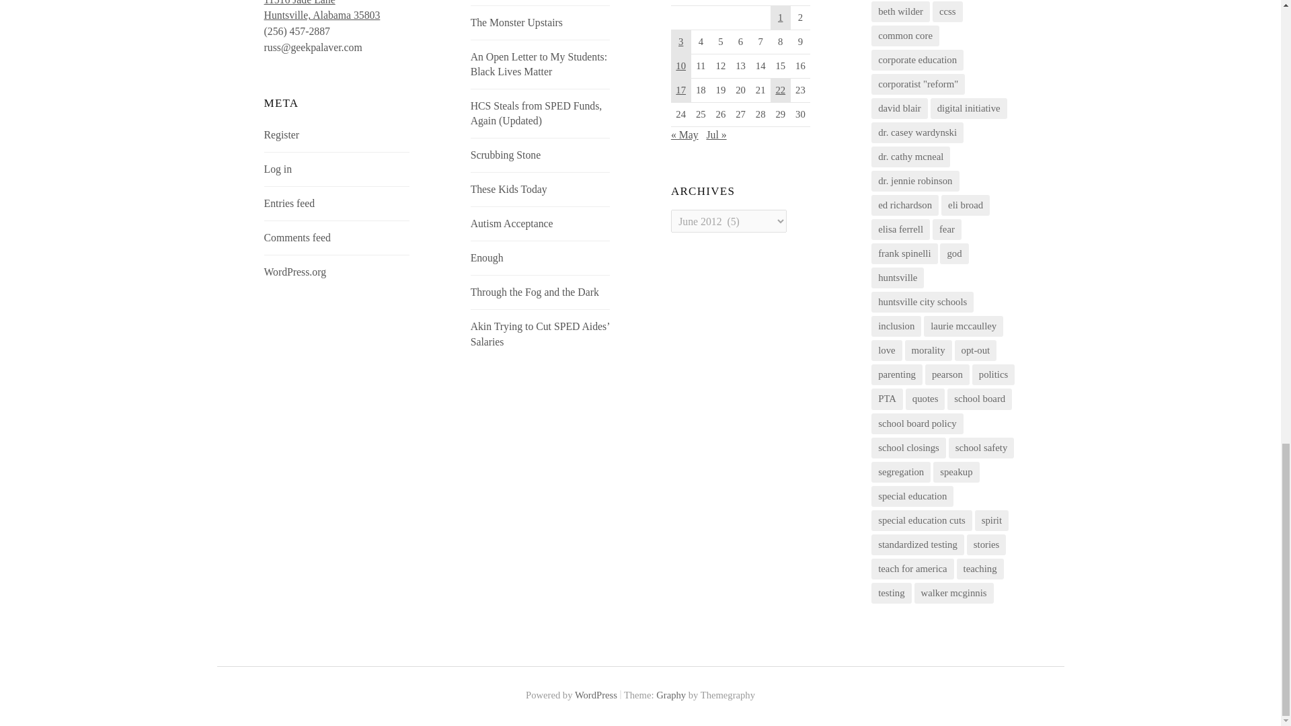  I want to click on Sunday, so click(680, 3).